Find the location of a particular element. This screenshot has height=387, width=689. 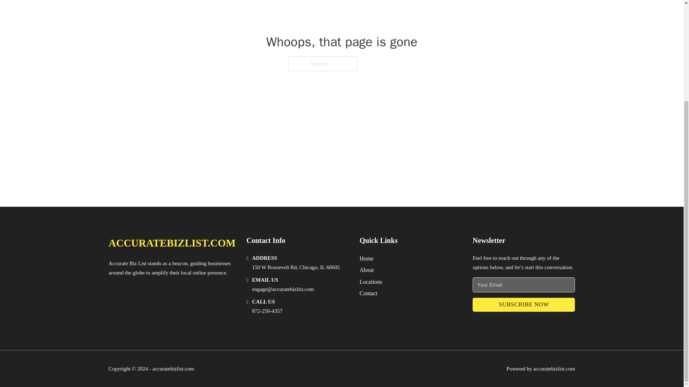

ACCURATEBIZLIST.COM is located at coordinates (172, 243).